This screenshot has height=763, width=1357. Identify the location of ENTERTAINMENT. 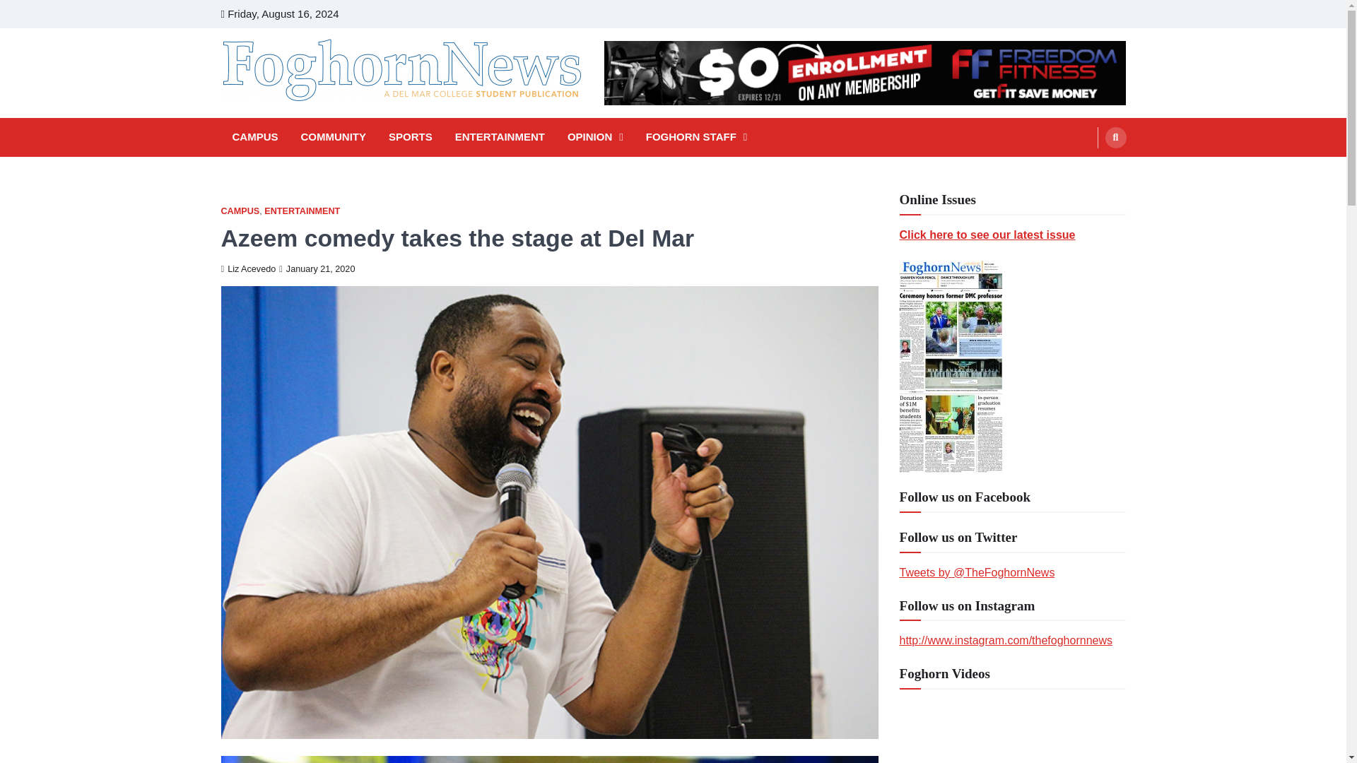
(500, 137).